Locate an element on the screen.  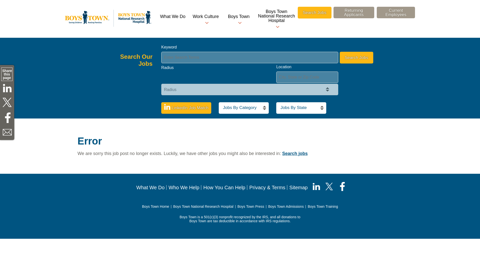
Search Jobs is located at coordinates (314, 12).